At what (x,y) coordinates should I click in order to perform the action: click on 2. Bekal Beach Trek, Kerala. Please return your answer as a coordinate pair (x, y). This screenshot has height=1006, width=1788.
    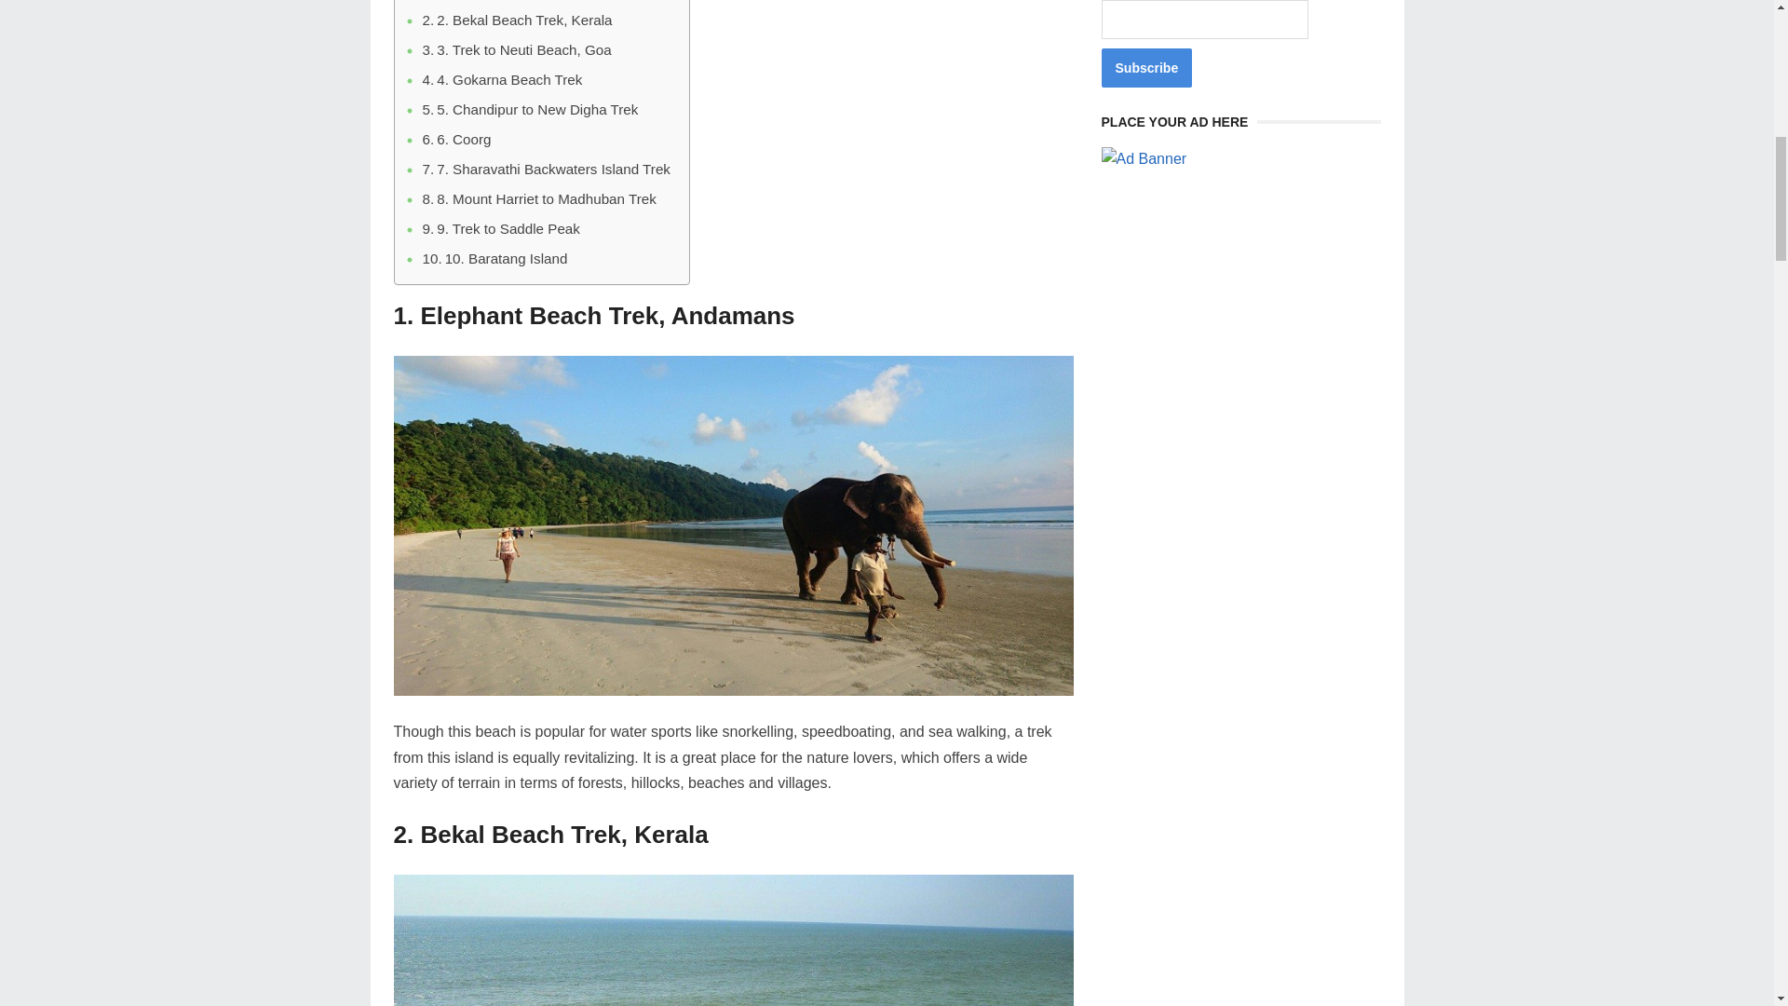
    Looking at the image, I should click on (518, 20).